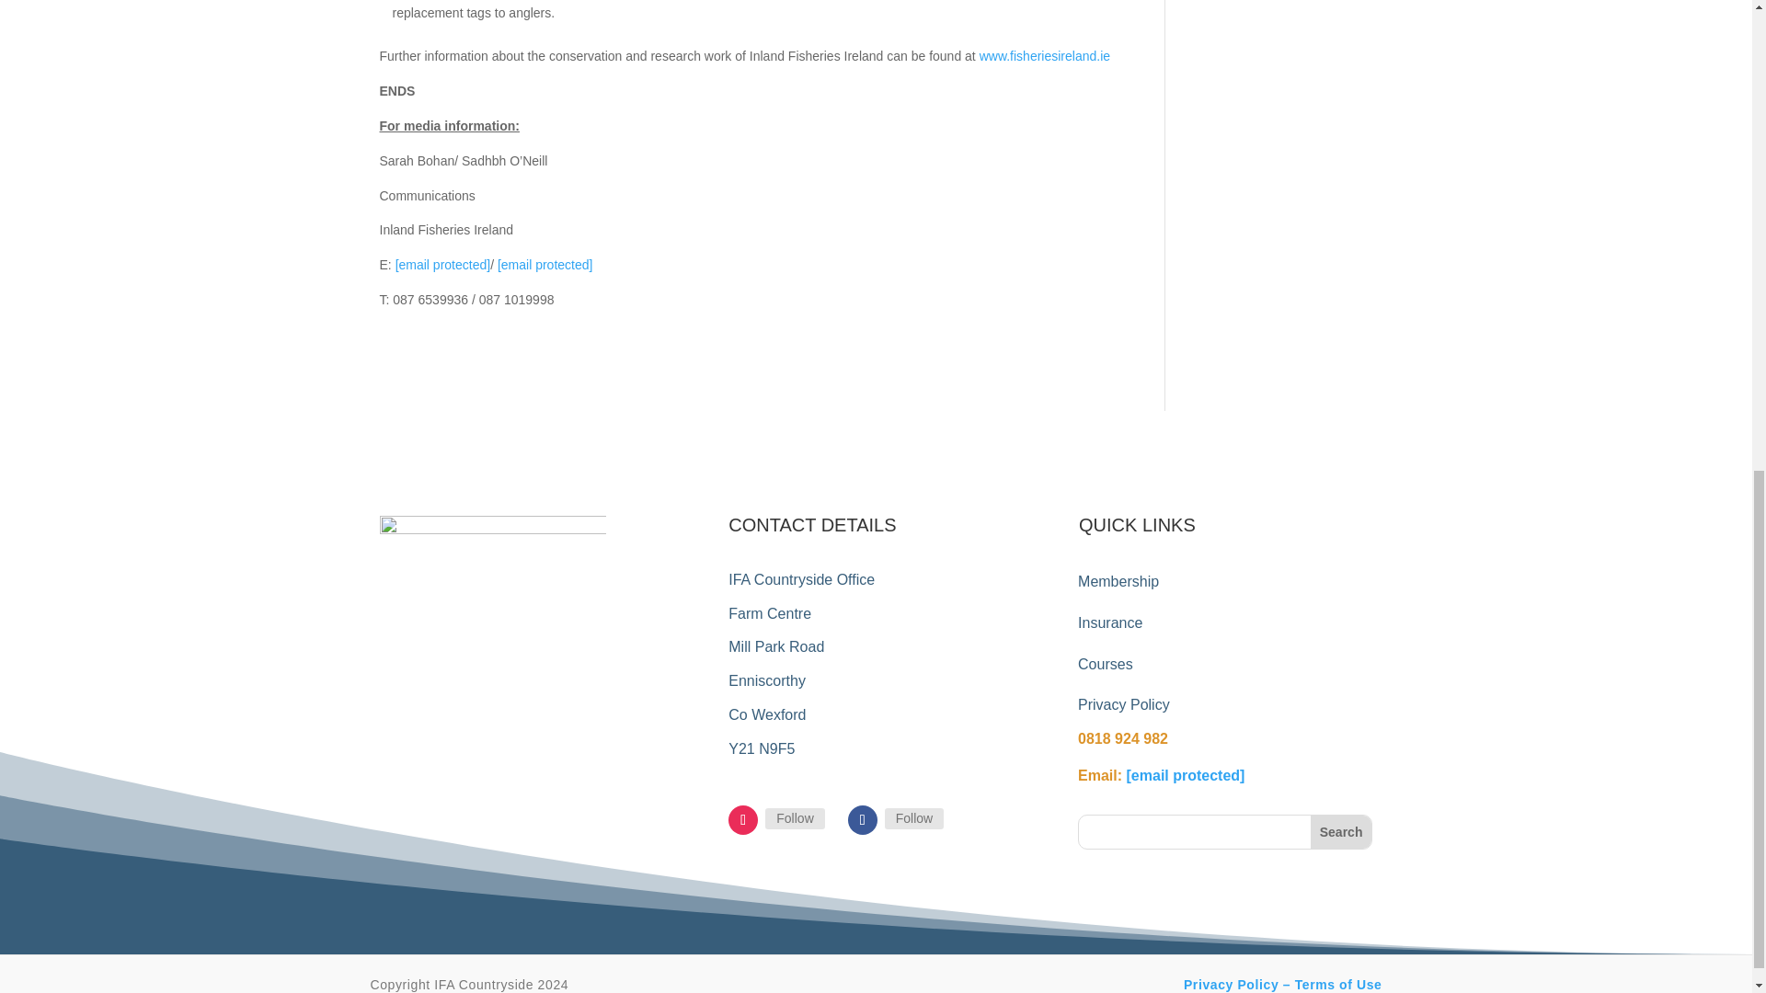 This screenshot has height=993, width=1766. Describe the element at coordinates (913, 818) in the screenshot. I see `Facebook` at that location.